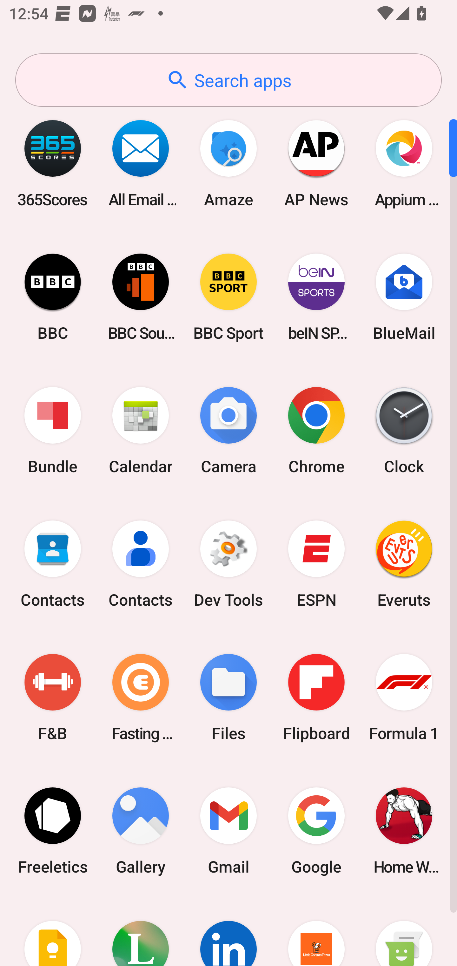 This screenshot has width=457, height=966. Describe the element at coordinates (53, 697) in the screenshot. I see `F&B` at that location.